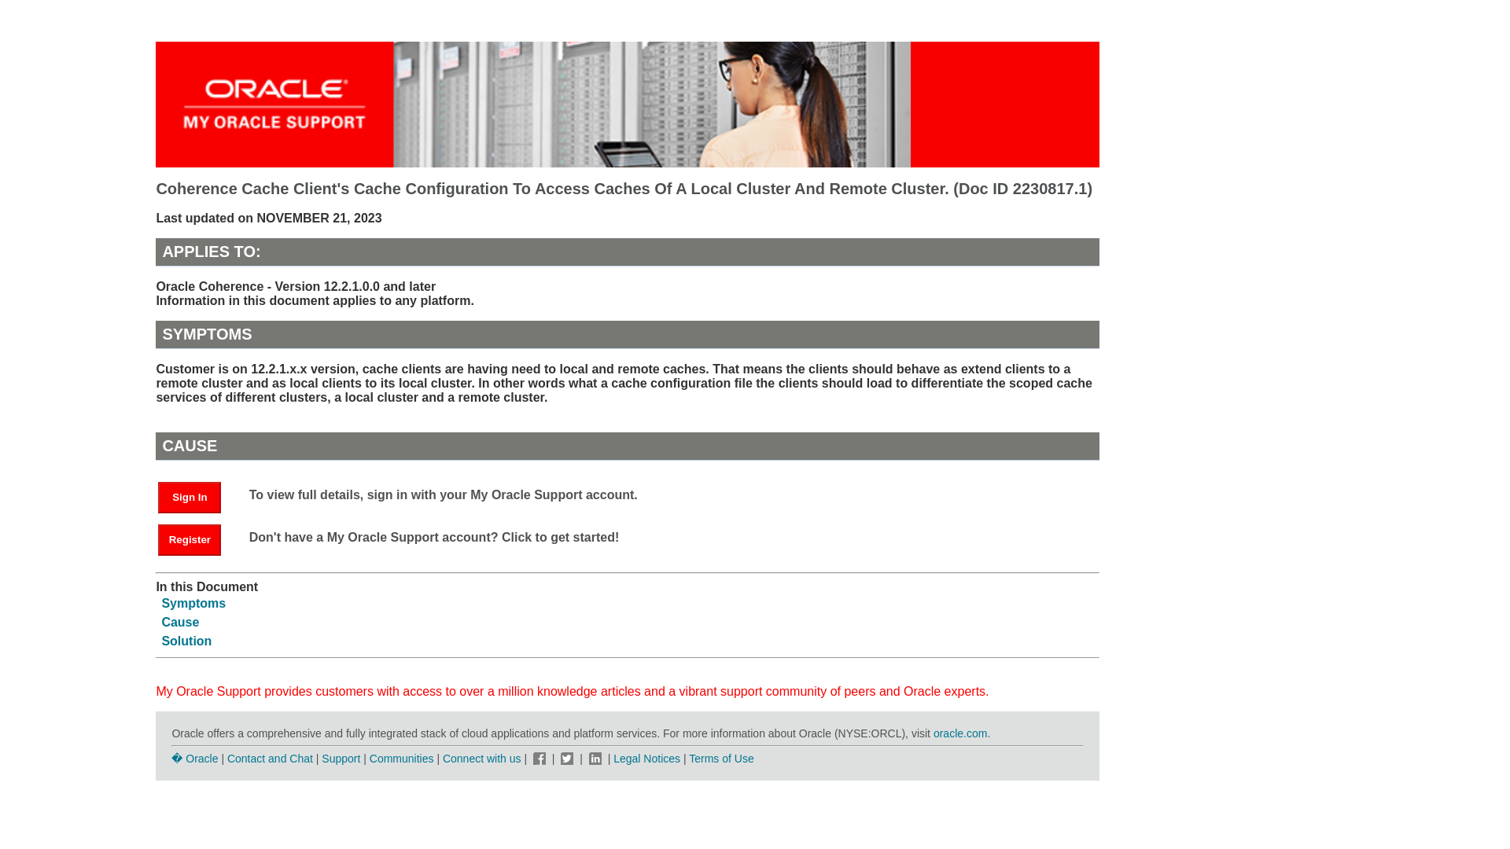  What do you see at coordinates (270, 758) in the screenshot?
I see `Contact and Chat` at bounding box center [270, 758].